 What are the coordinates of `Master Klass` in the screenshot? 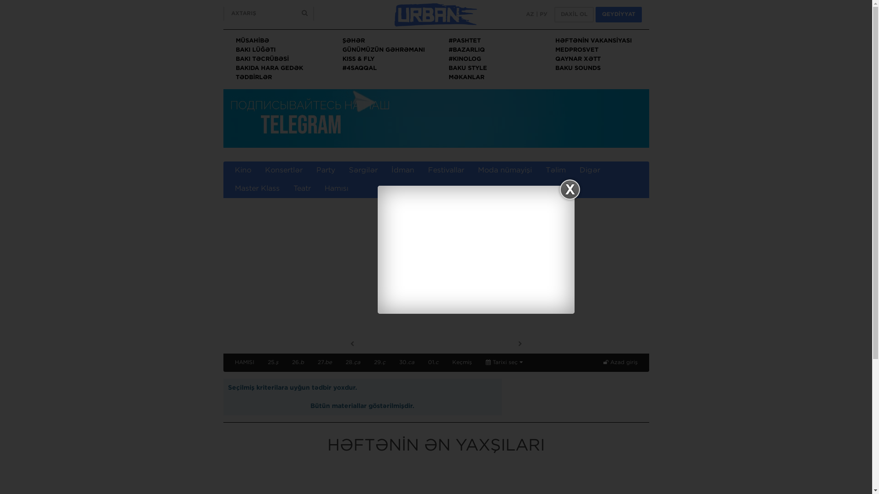 It's located at (257, 189).